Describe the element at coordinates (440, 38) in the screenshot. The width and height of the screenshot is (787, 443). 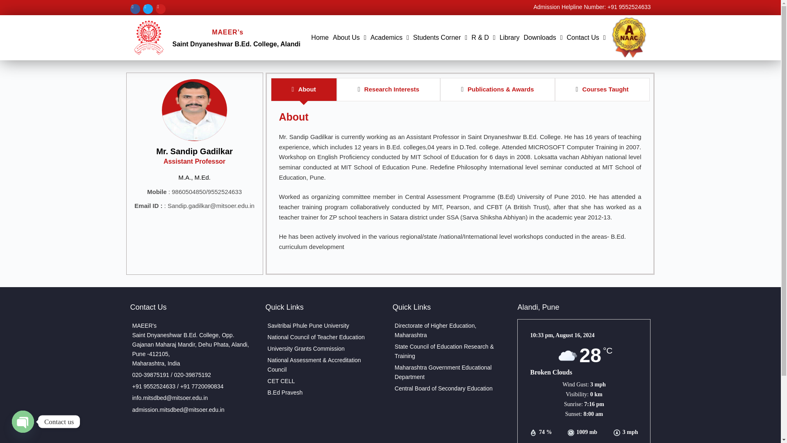
I see `Students Corner` at that location.